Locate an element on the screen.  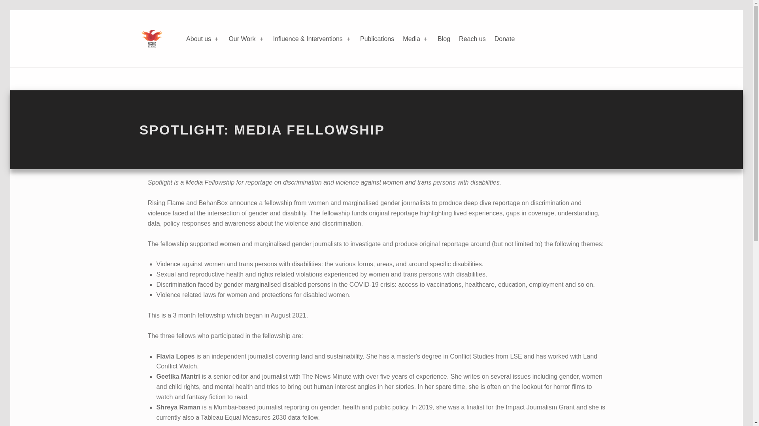
Reach us is located at coordinates (472, 39).